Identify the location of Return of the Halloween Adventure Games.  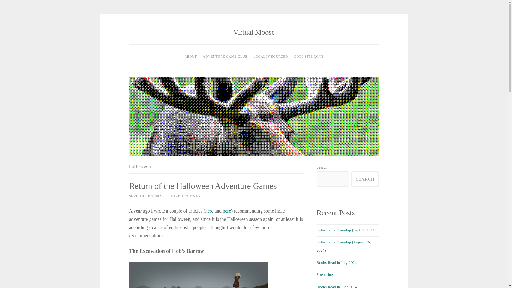
(203, 186).